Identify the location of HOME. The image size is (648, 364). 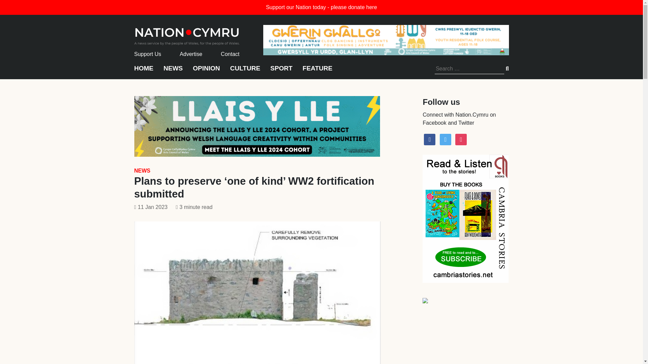
(144, 71).